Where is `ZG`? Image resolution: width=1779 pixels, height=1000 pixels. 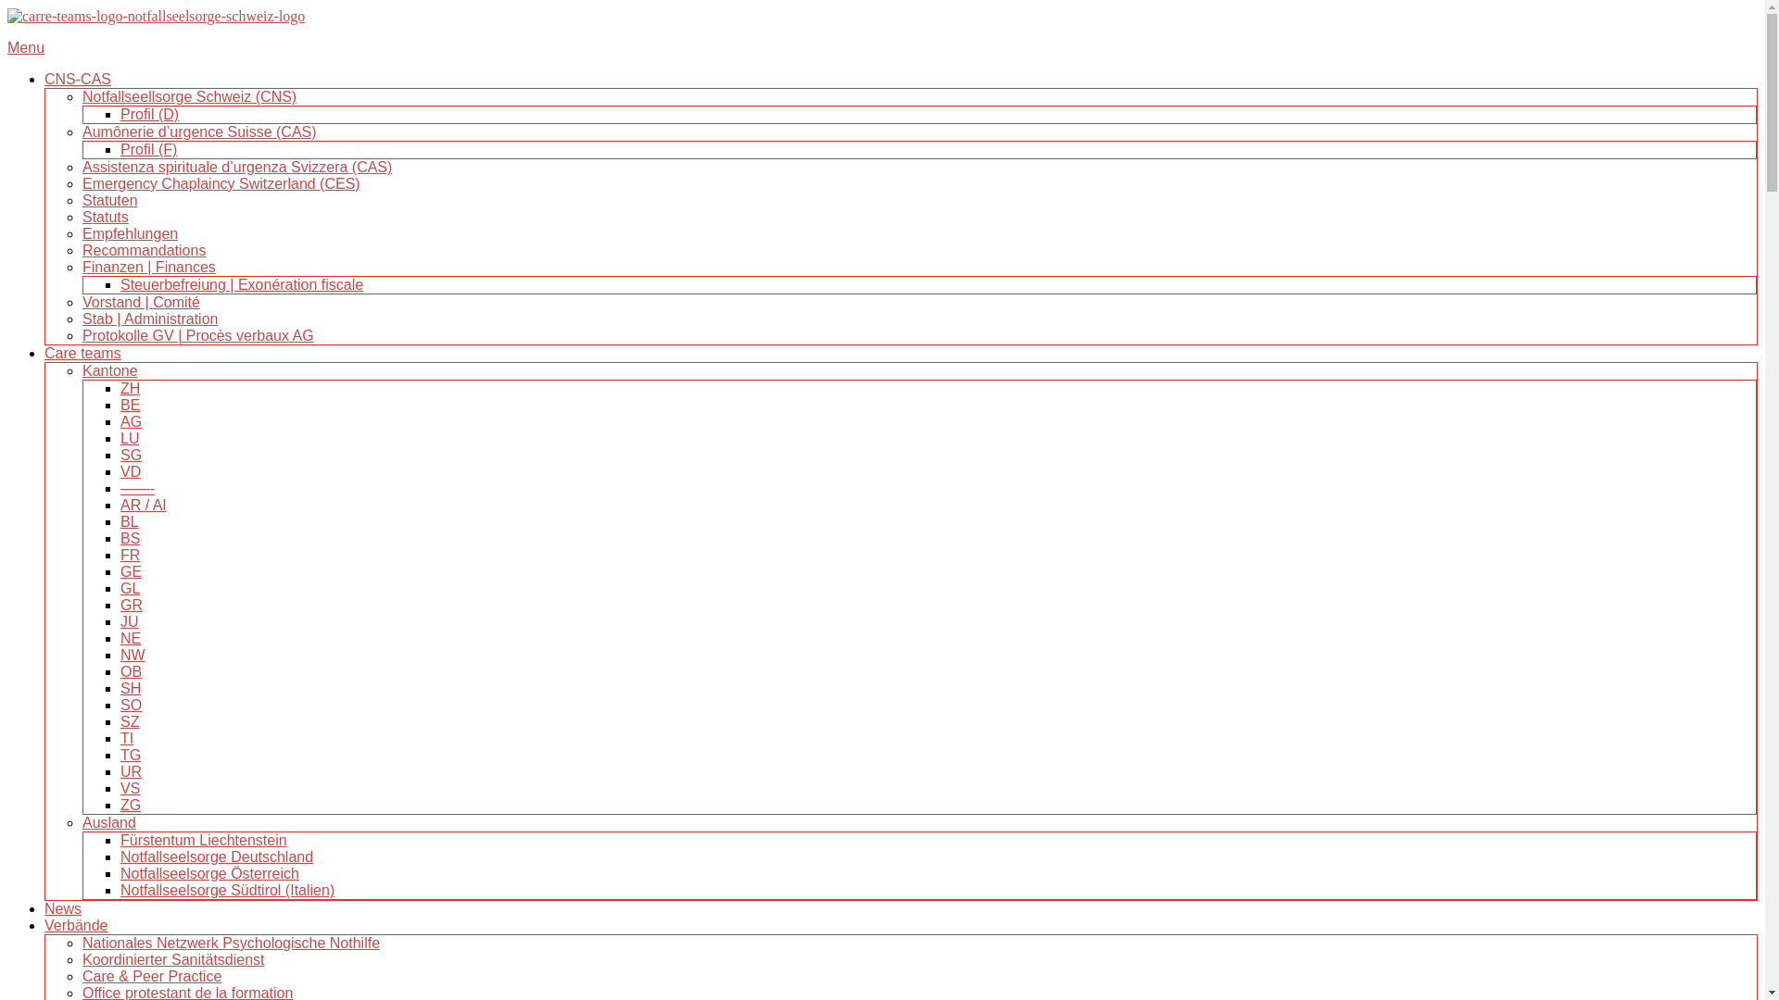 ZG is located at coordinates (131, 806).